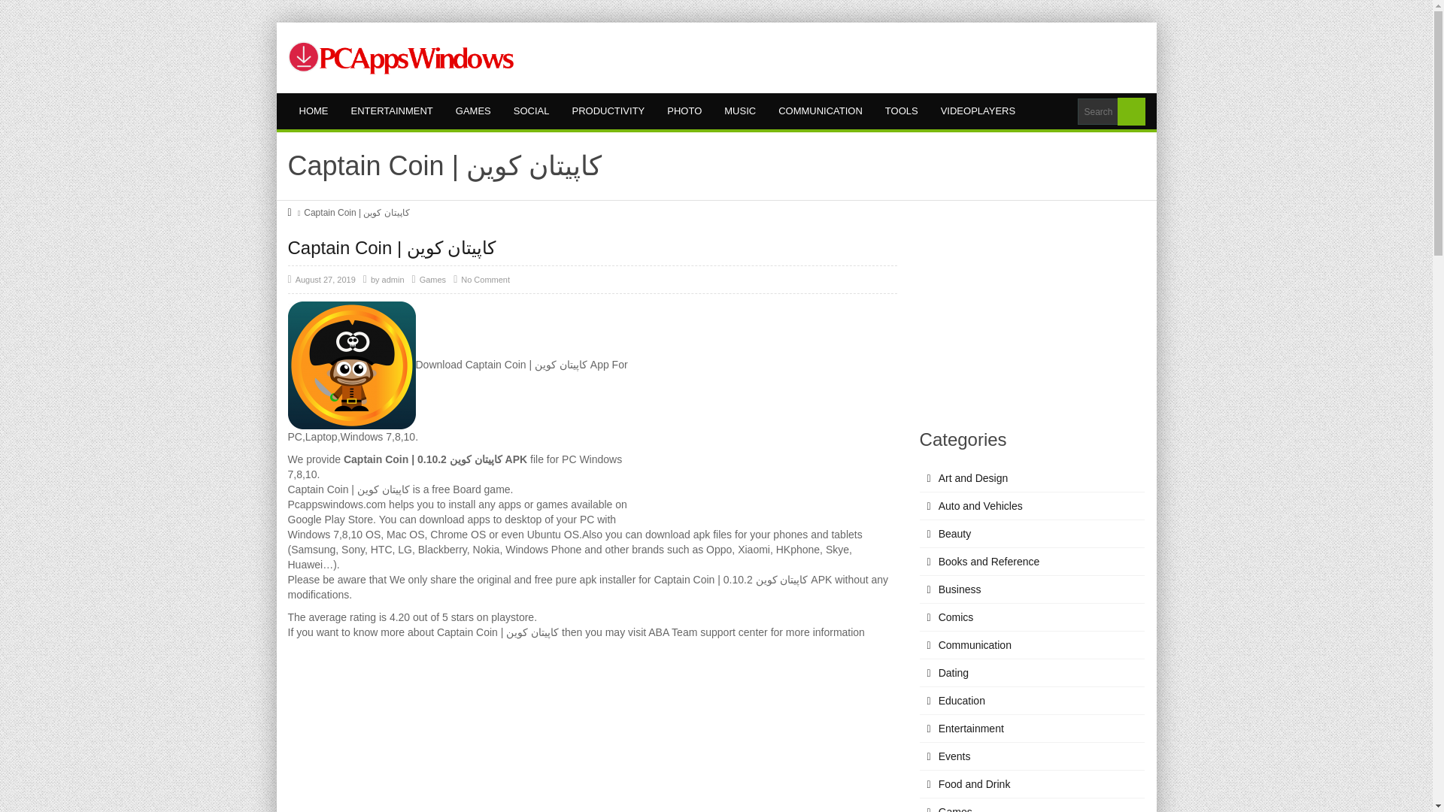  I want to click on MUSIC, so click(740, 111).